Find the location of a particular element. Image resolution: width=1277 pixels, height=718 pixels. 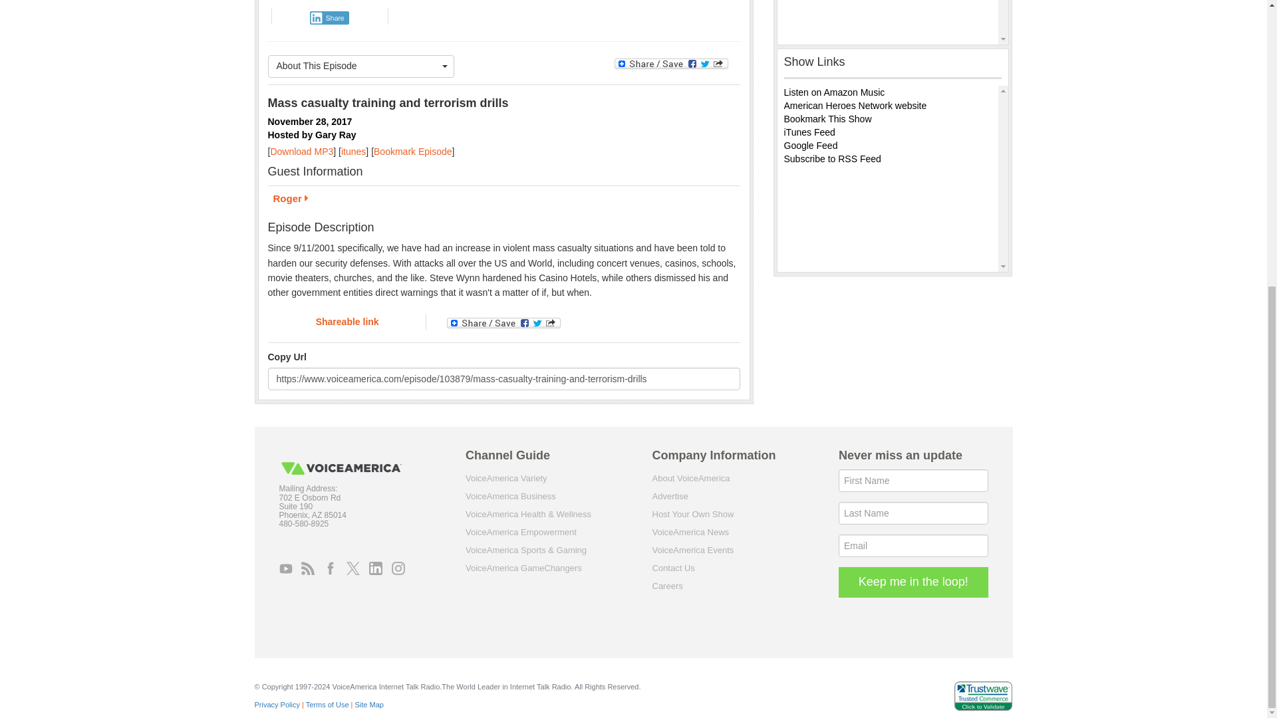

Roger is located at coordinates (503, 199).